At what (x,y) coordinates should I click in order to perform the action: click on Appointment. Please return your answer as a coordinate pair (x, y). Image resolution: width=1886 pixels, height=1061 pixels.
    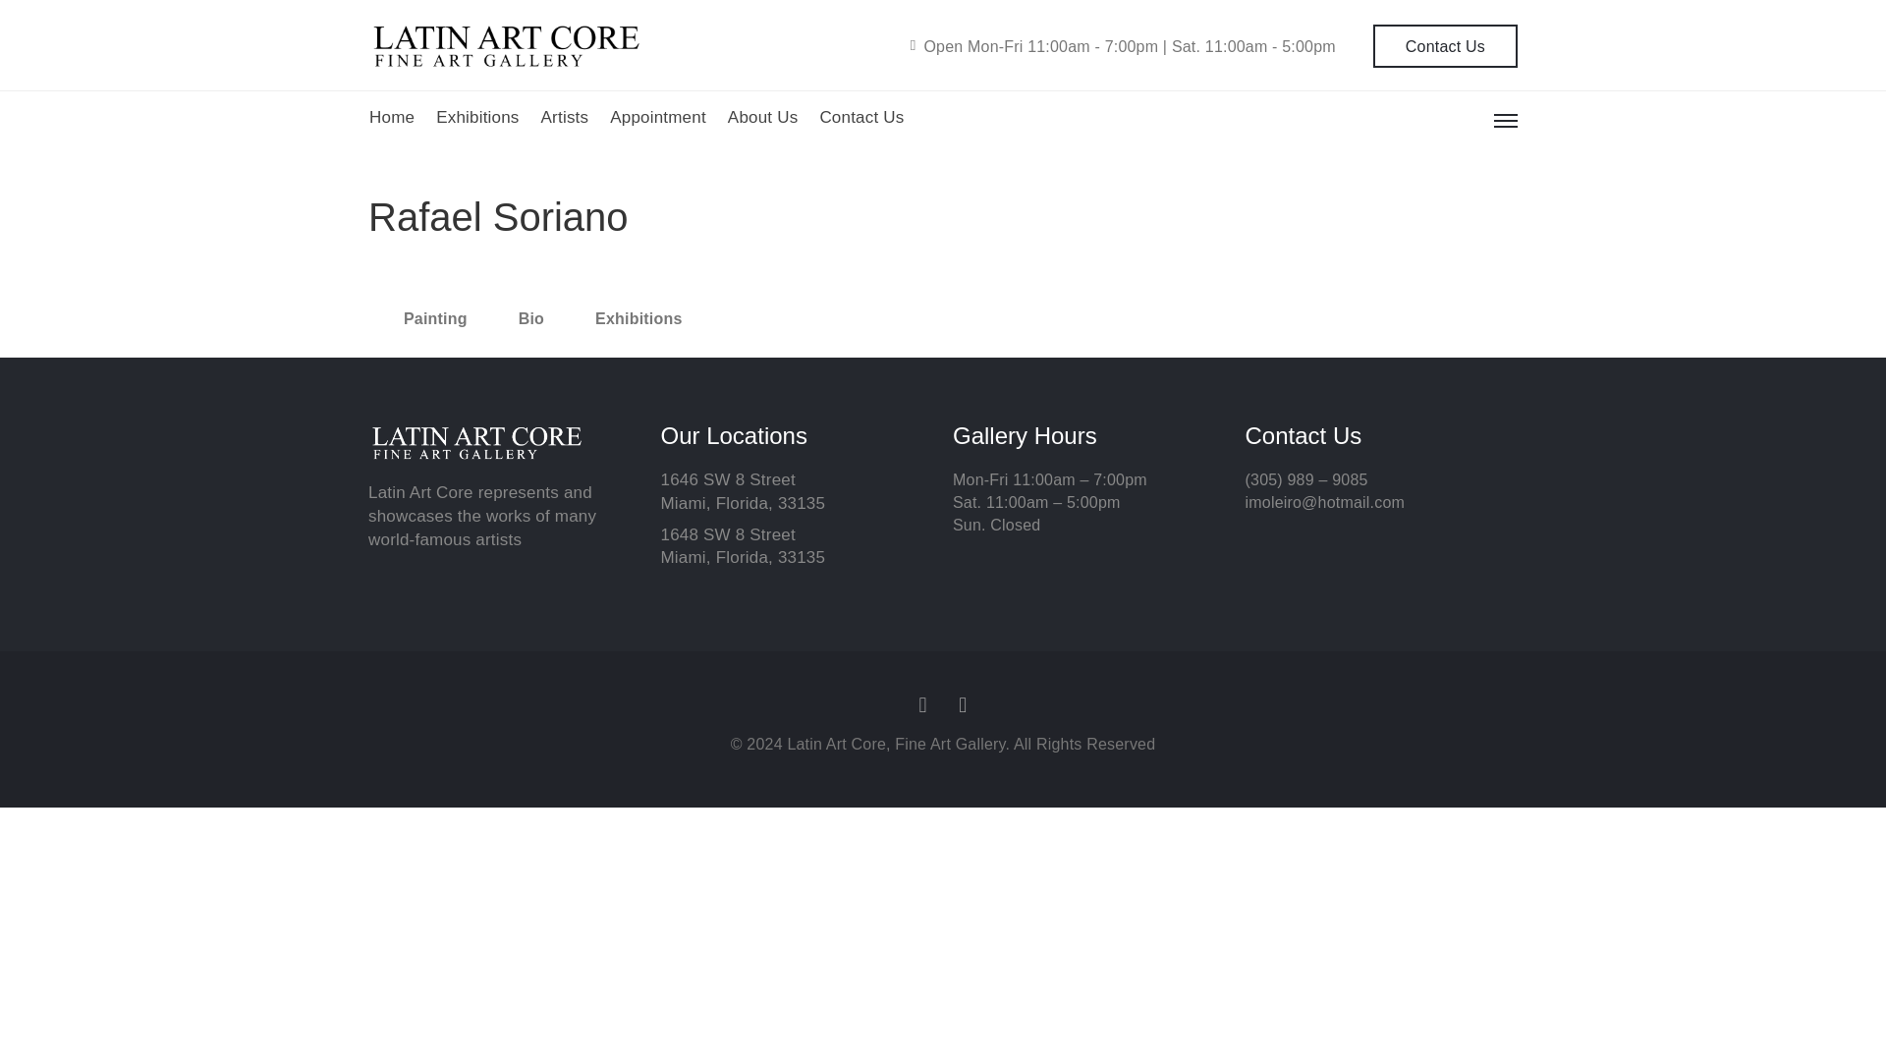
    Looking at the image, I should click on (657, 118).